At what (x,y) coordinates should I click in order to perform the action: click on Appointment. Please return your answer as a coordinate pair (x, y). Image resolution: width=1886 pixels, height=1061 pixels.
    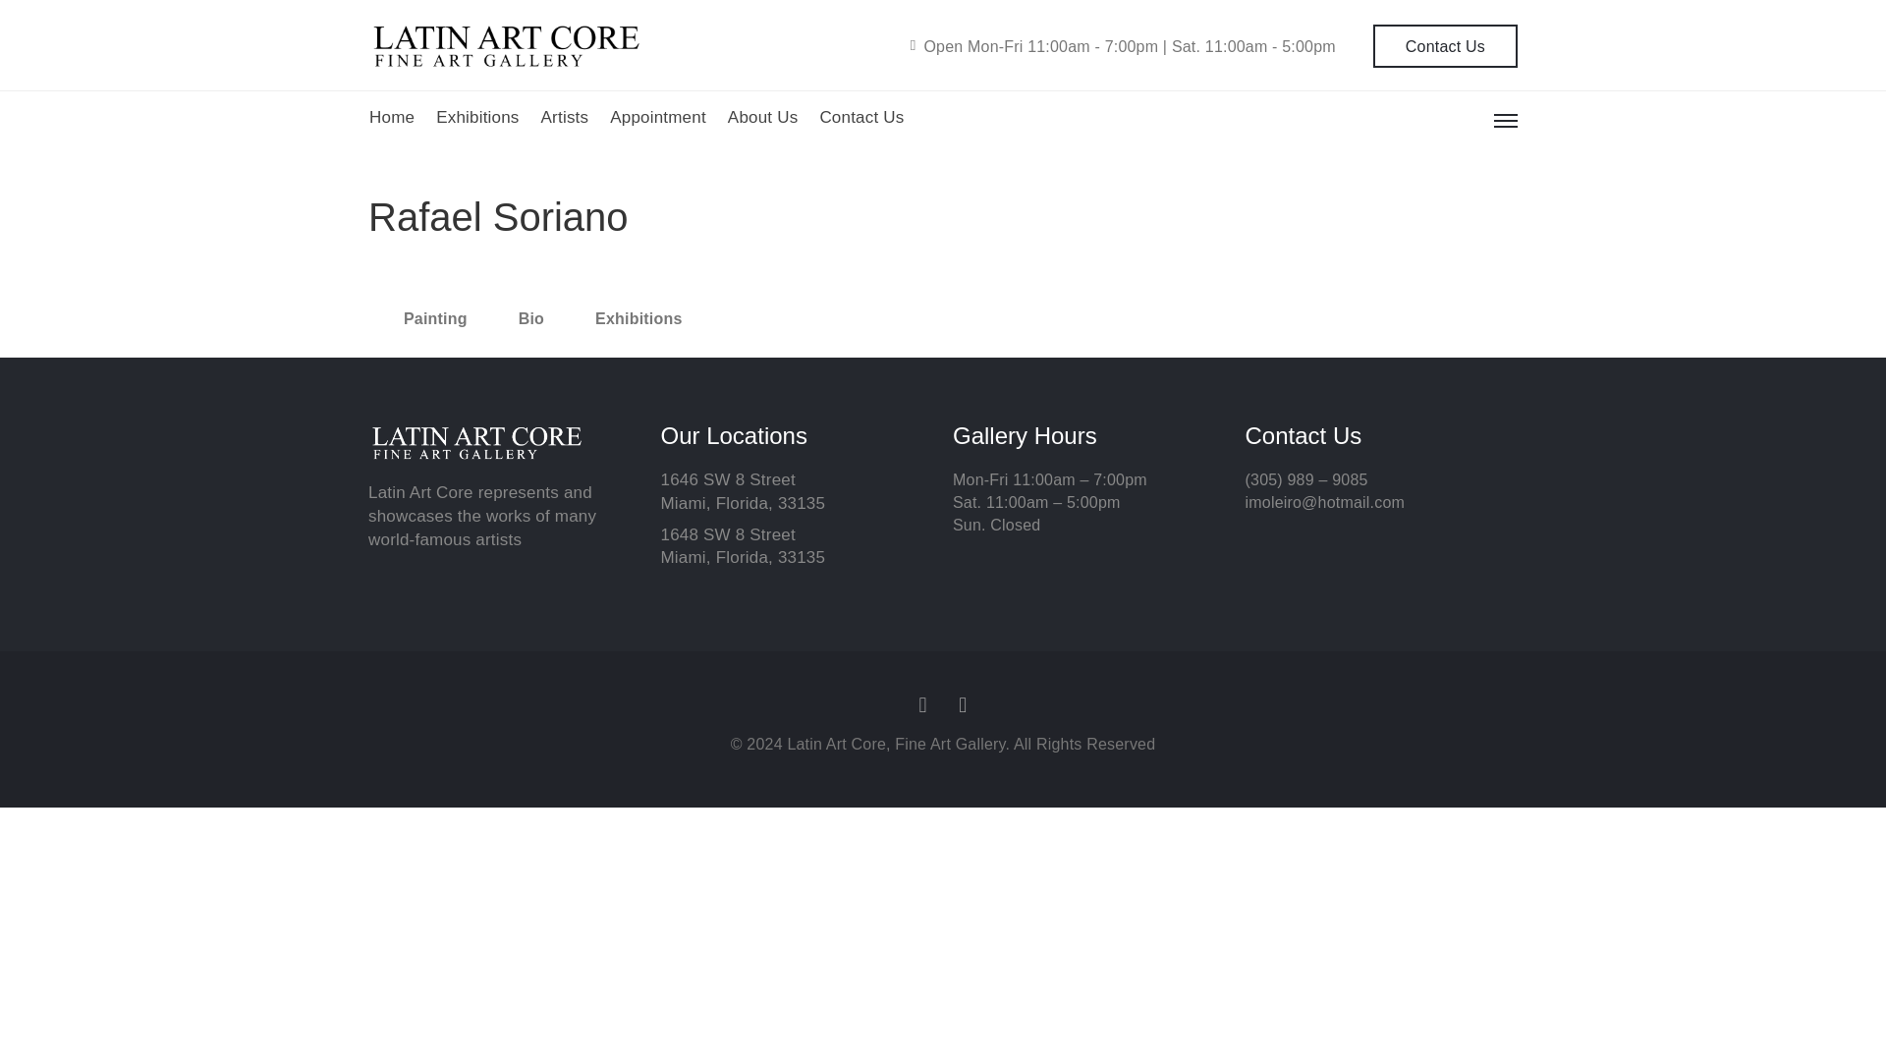
    Looking at the image, I should click on (657, 118).